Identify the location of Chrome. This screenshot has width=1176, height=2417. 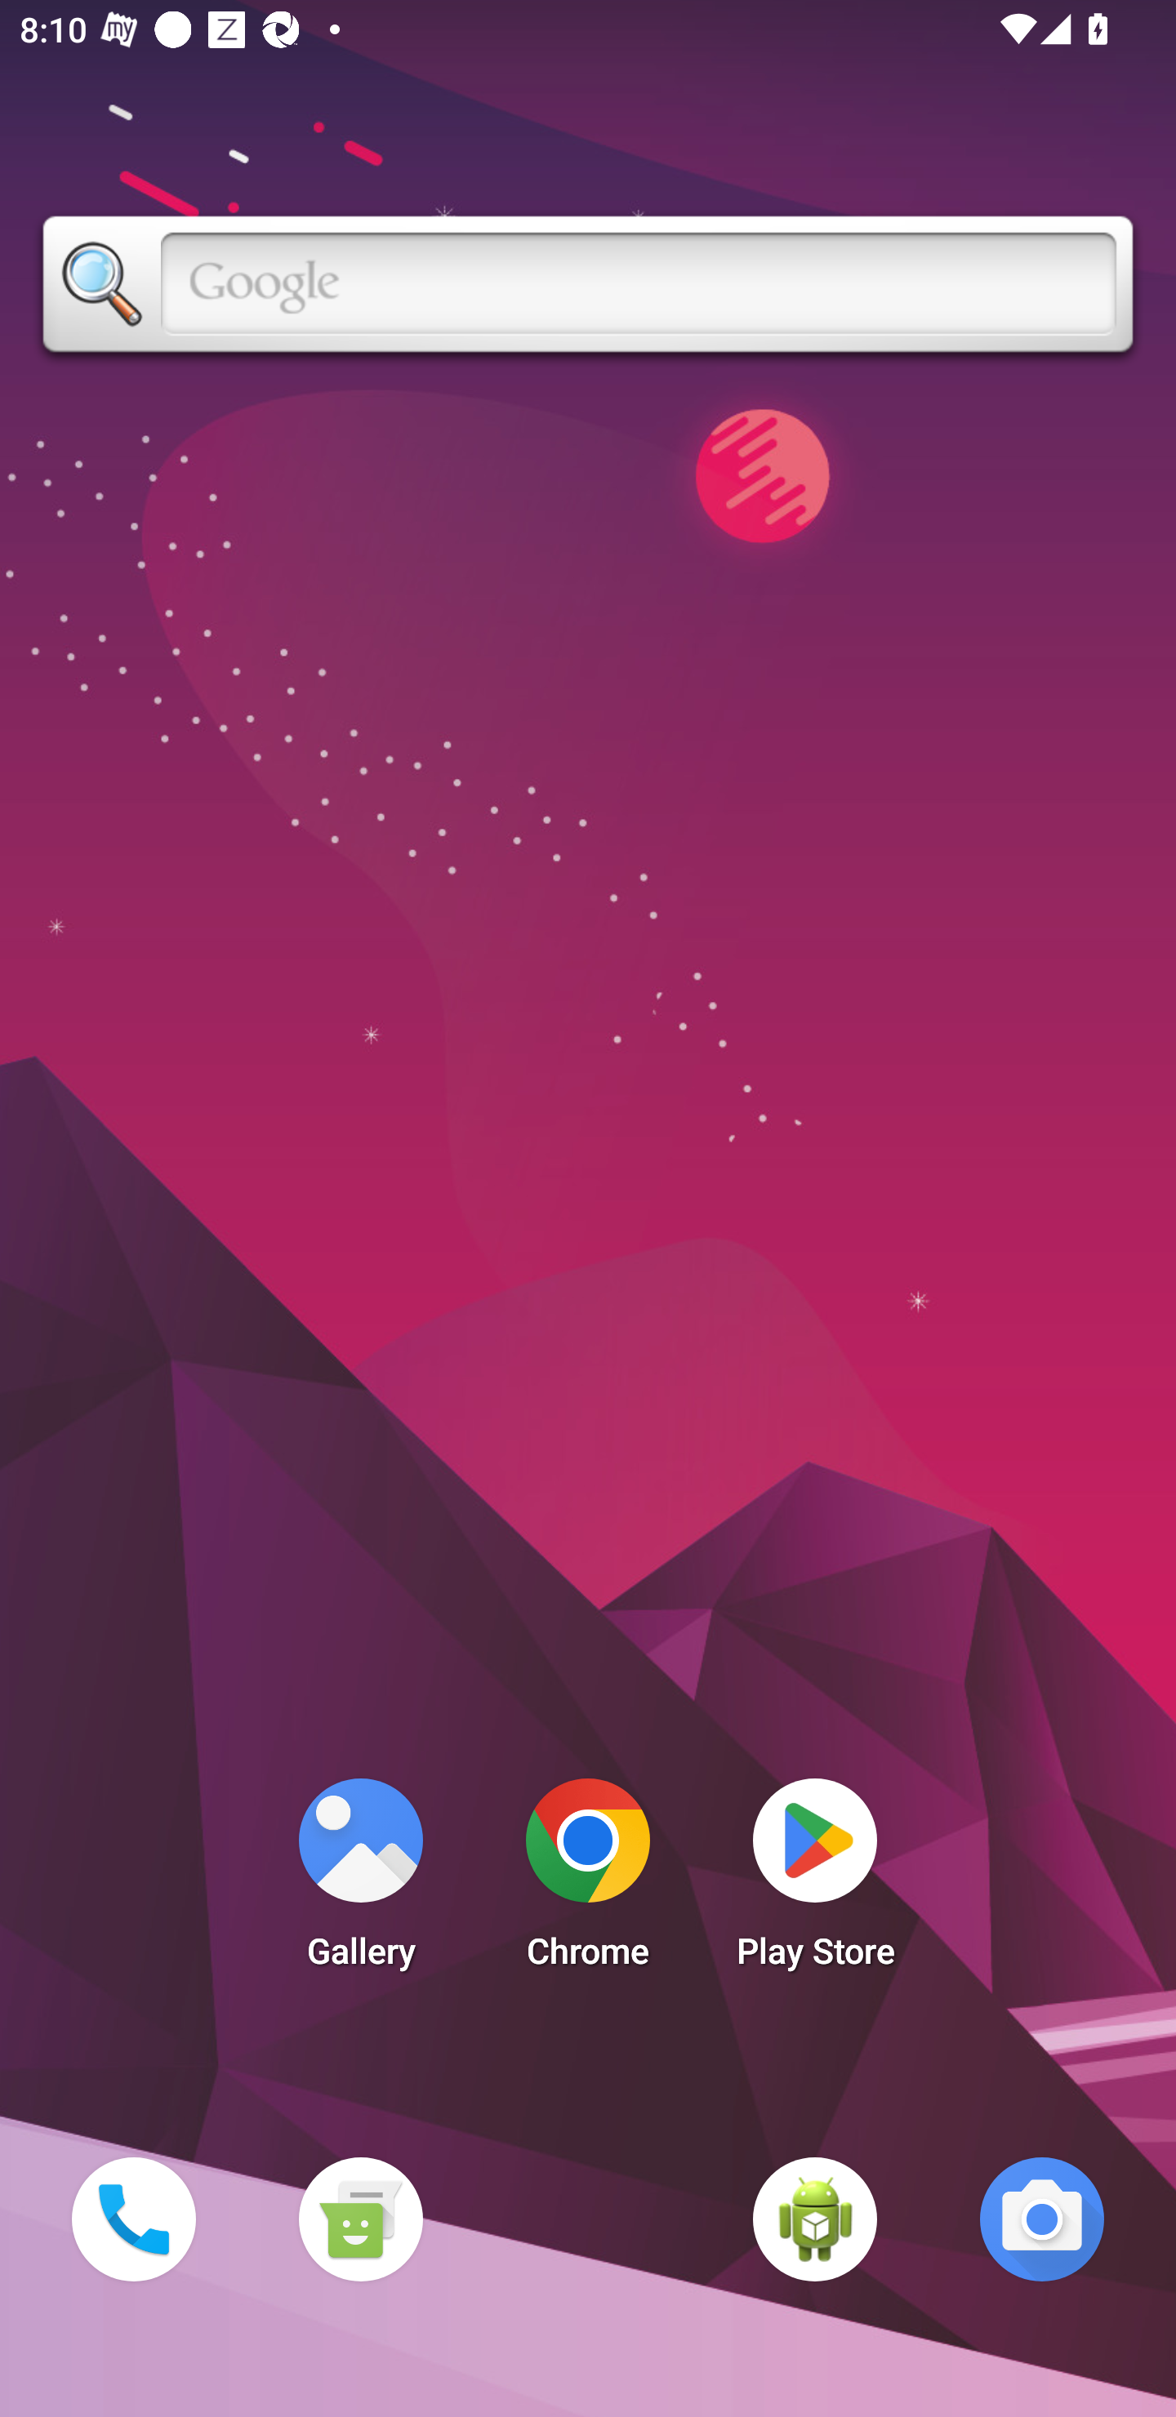
(588, 1881).